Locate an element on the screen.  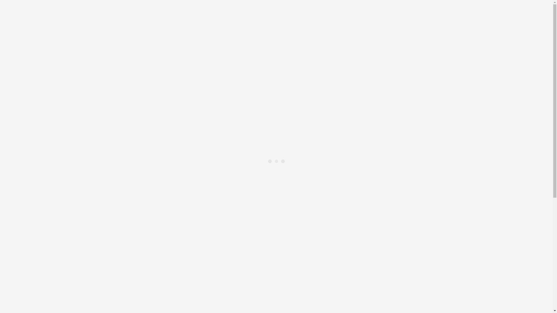
CLUB DE ST-ERGAT is located at coordinates (47, 297).